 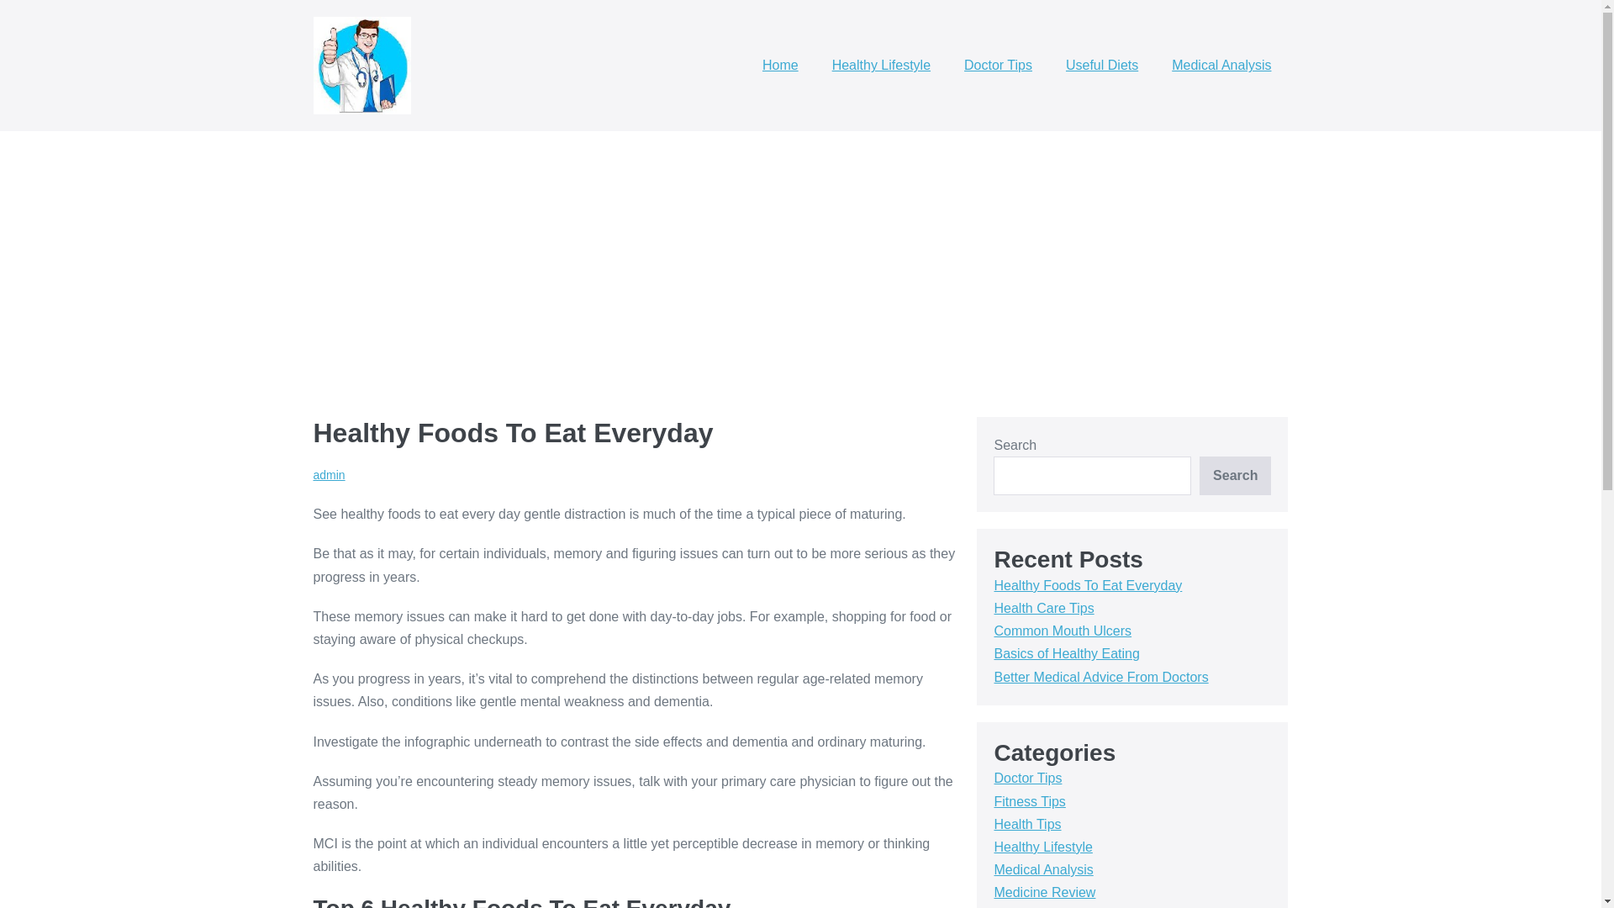 What do you see at coordinates (1088, 585) in the screenshot?
I see `Healthy Foods To Eat Everyday` at bounding box center [1088, 585].